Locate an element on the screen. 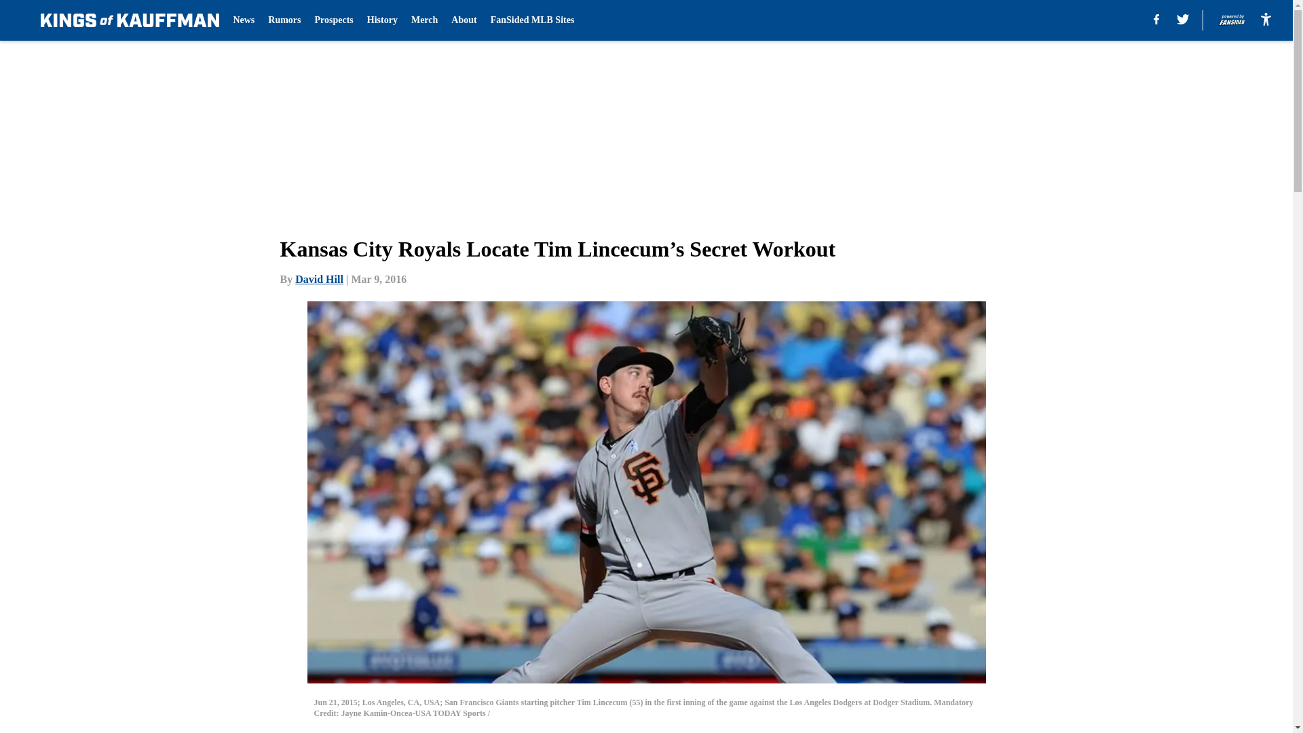 Image resolution: width=1303 pixels, height=733 pixels. Prospects is located at coordinates (334, 20).